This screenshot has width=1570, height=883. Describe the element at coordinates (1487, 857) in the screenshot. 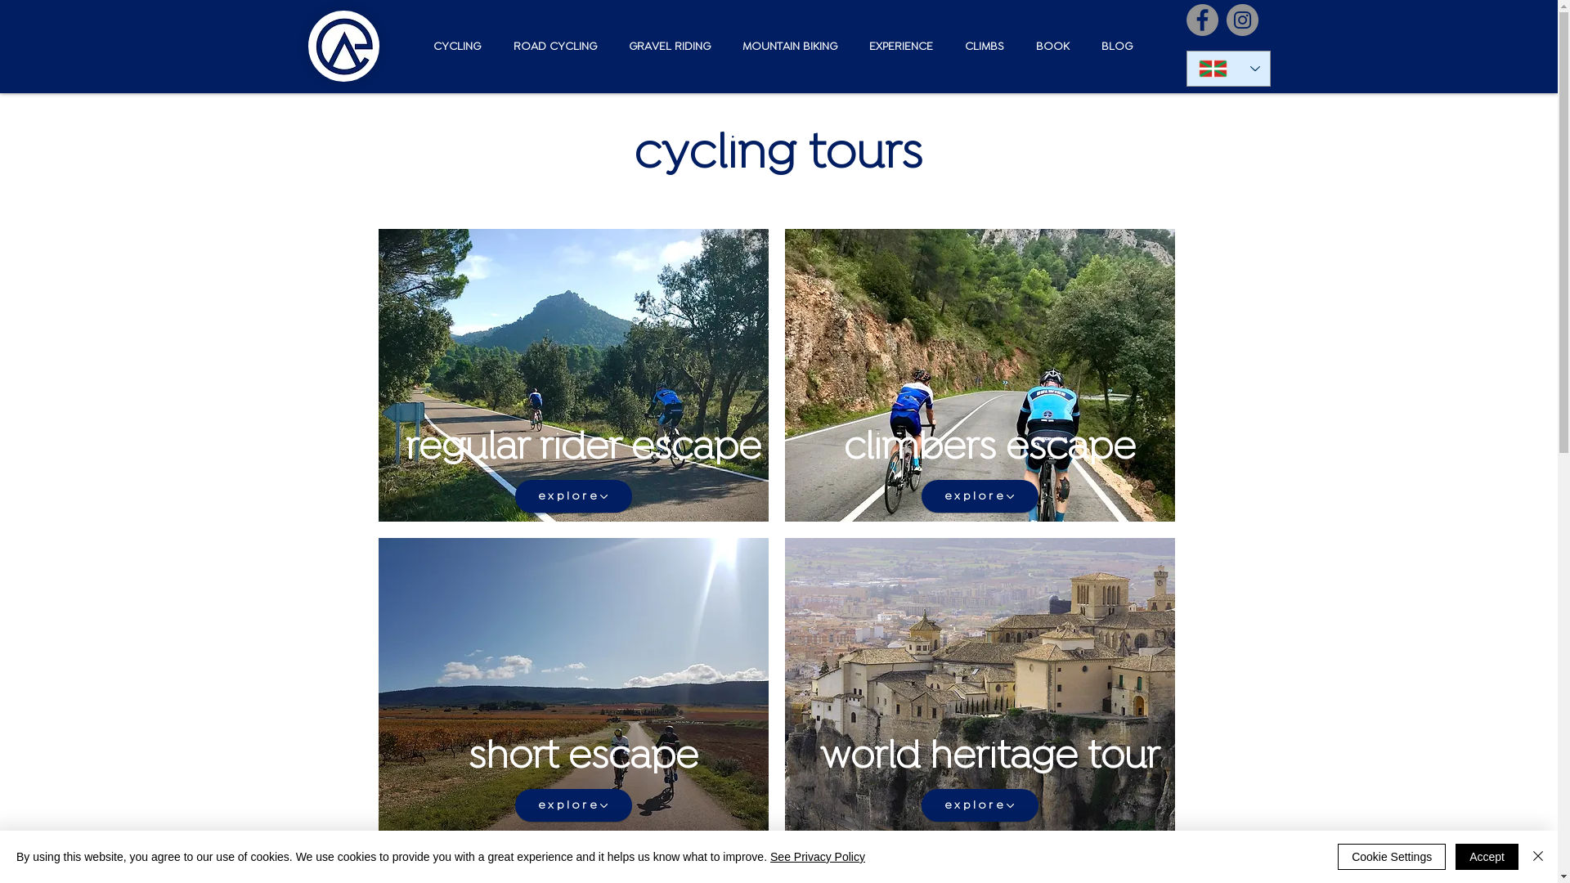

I see `Accept` at that location.